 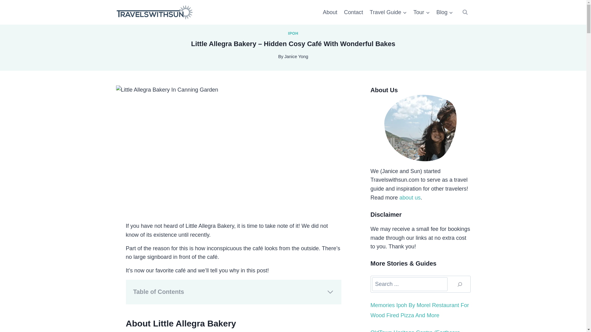 I want to click on Blog, so click(x=444, y=12).